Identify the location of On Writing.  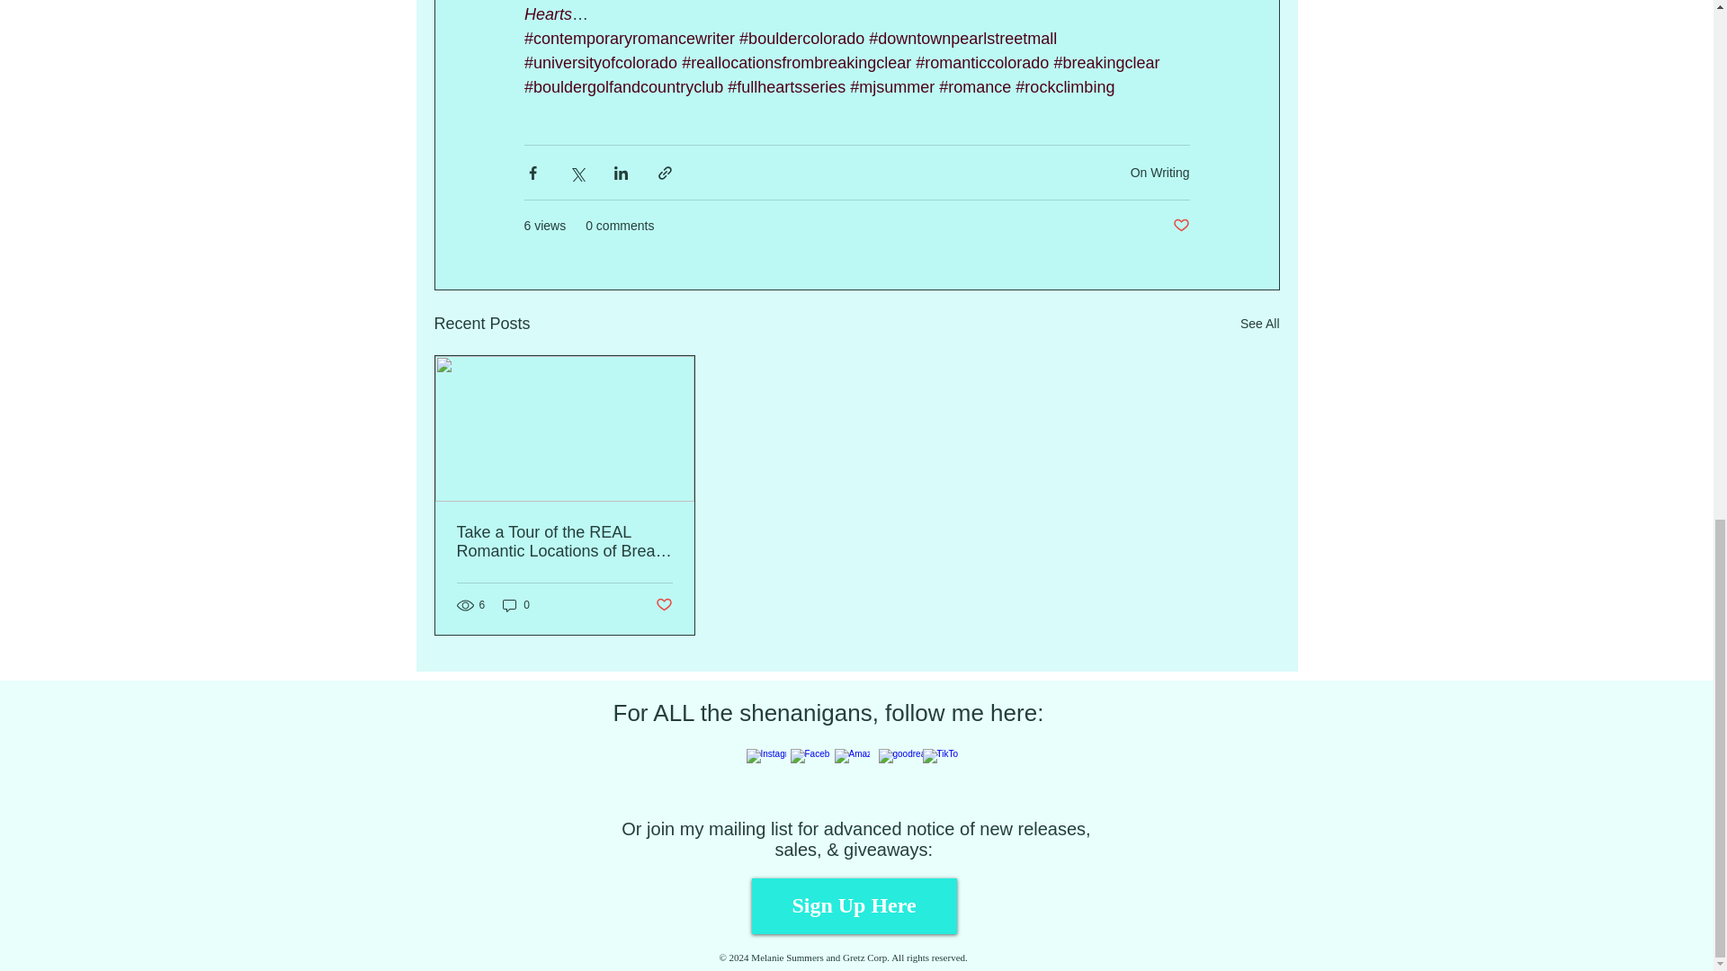
(1160, 172).